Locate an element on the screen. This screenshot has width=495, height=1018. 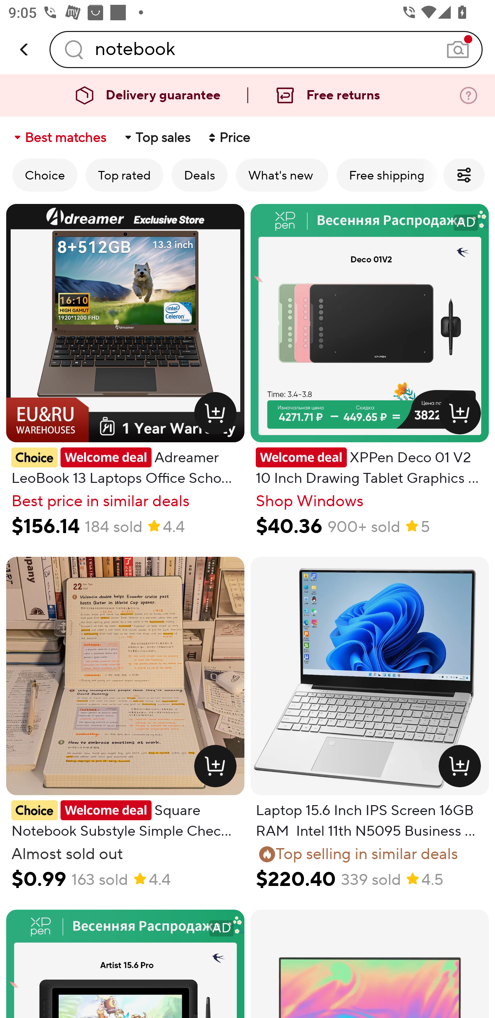
notebook Search query is located at coordinates (266, 49).